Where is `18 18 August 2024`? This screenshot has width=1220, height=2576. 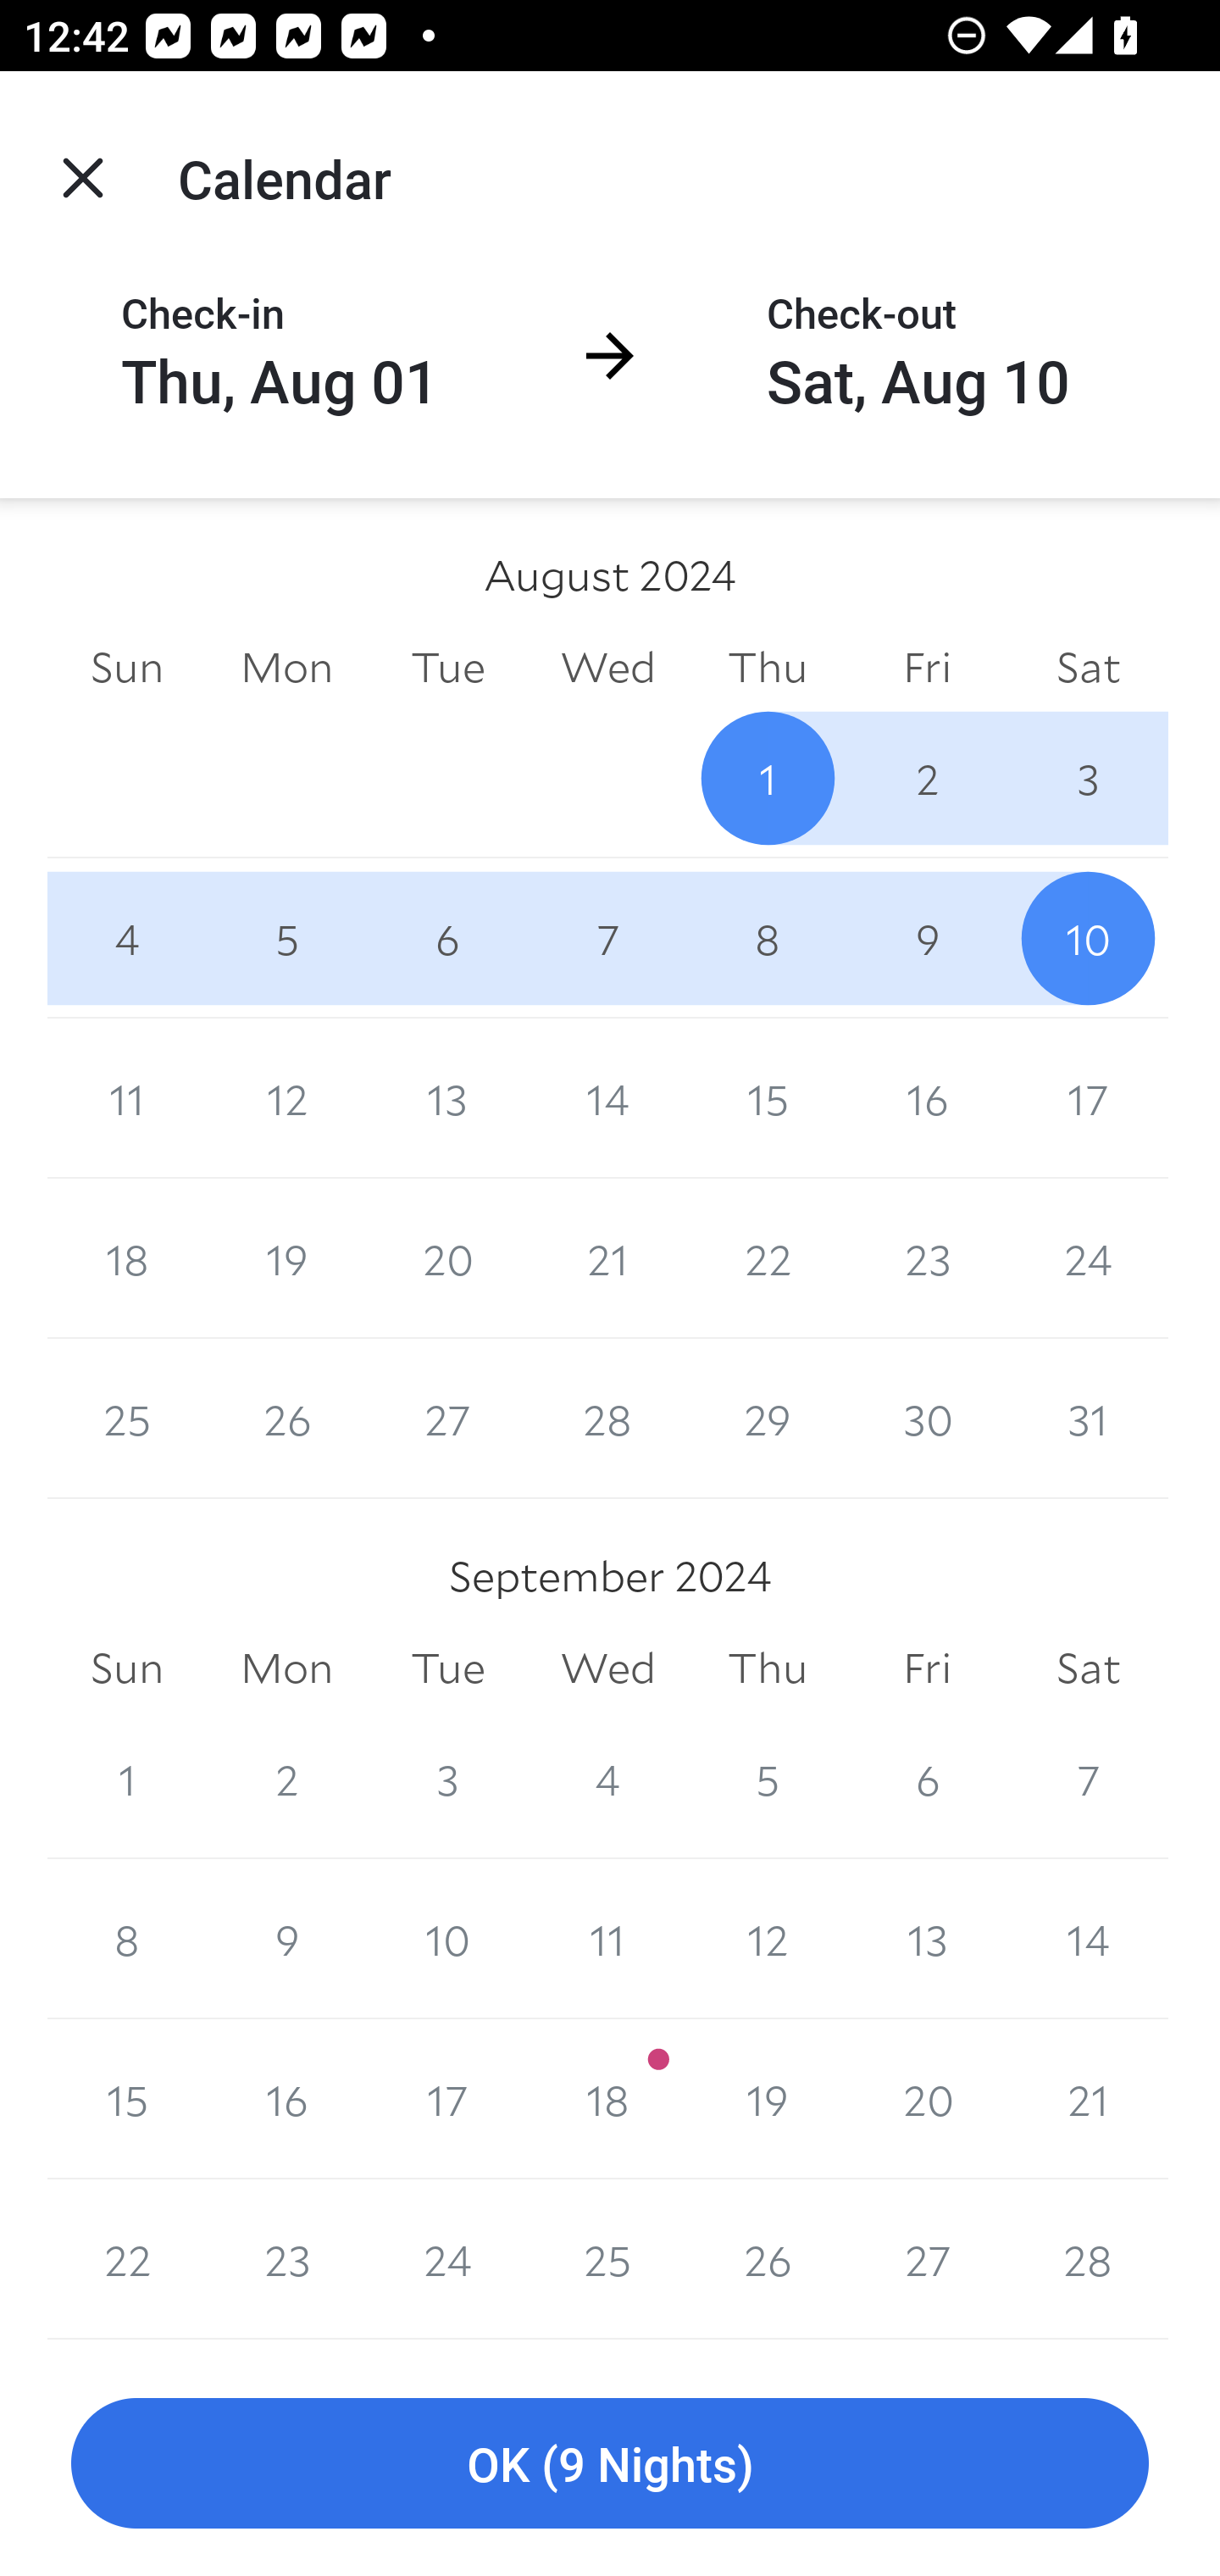 18 18 August 2024 is located at coordinates (127, 1259).